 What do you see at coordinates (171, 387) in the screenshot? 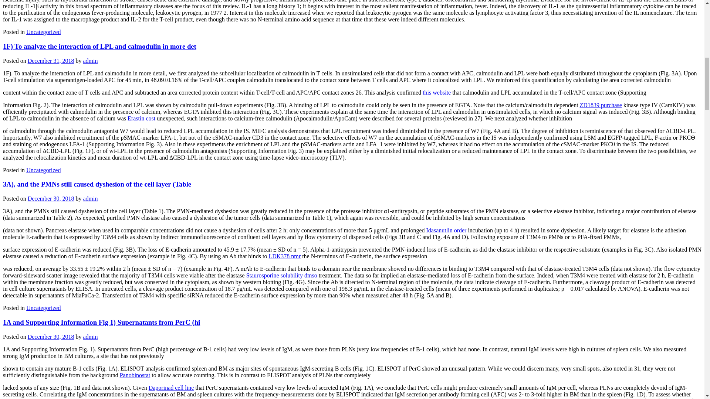
I see `Daporinad cell line` at bounding box center [171, 387].